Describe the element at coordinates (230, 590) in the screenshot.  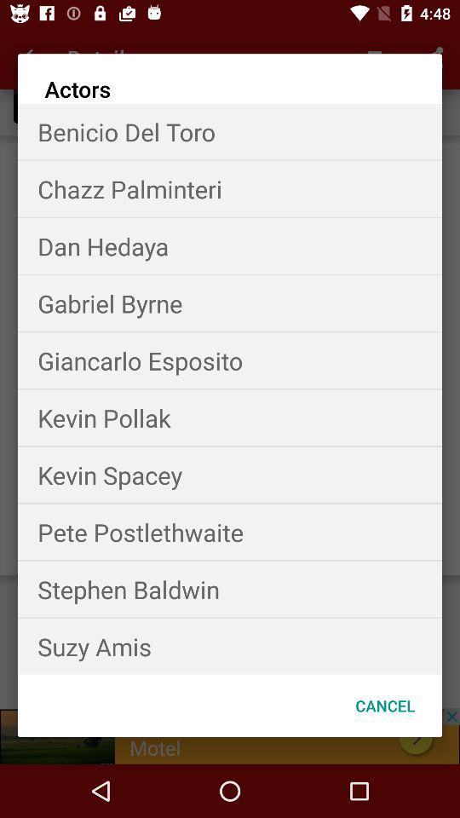
I see `press icon below    pete postlethwaite item` at that location.